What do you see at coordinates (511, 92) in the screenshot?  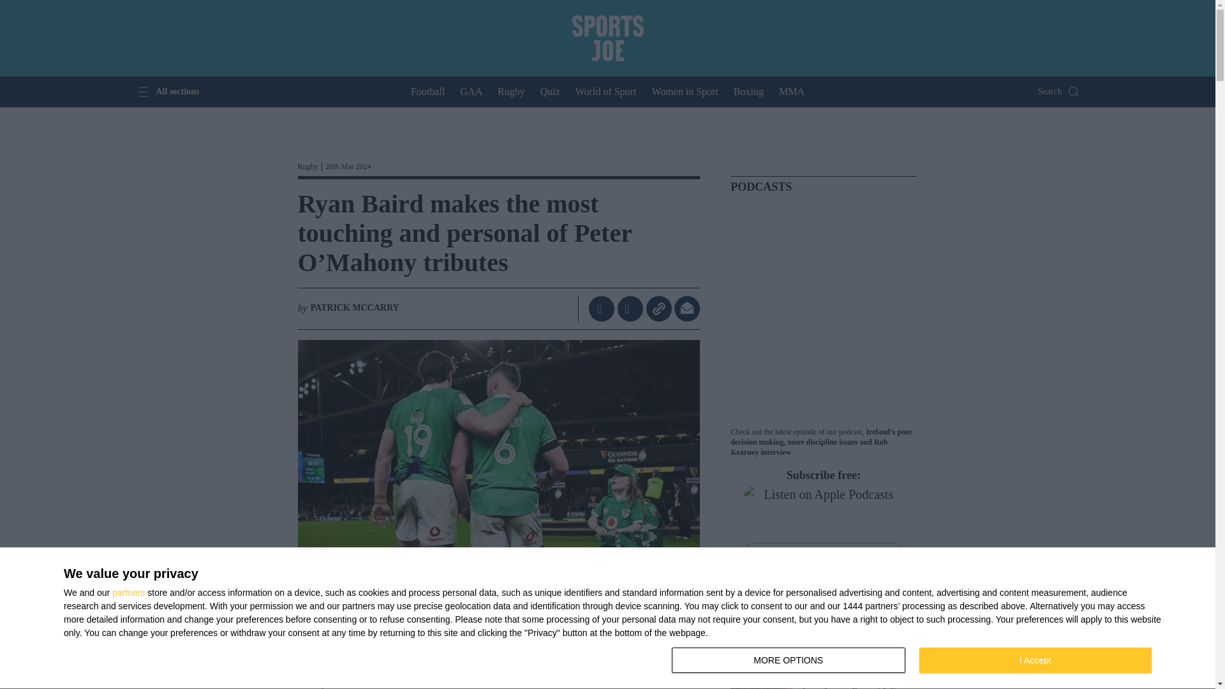 I see `Quiz` at bounding box center [511, 92].